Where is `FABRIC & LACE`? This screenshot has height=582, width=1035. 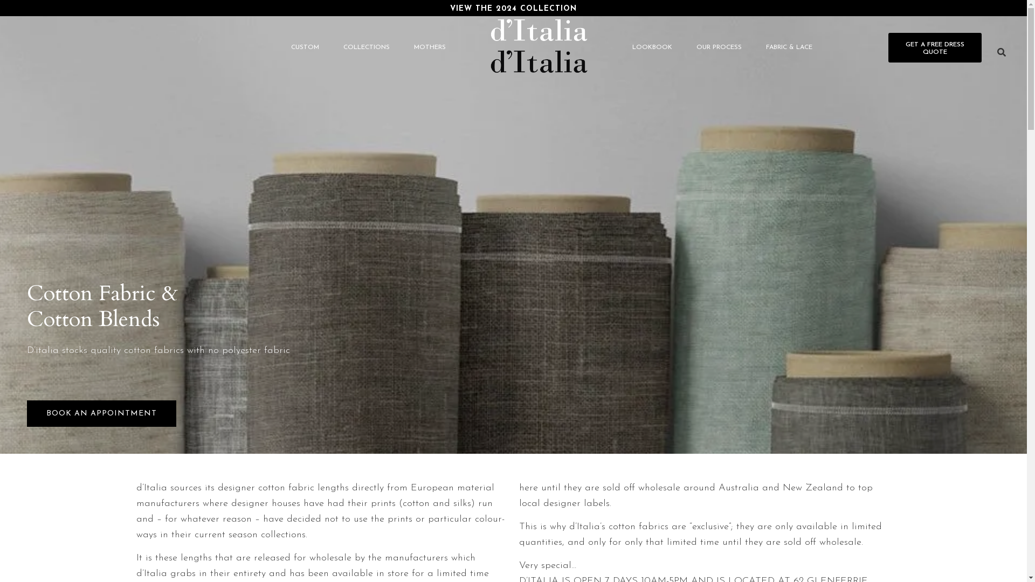
FABRIC & LACE is located at coordinates (789, 47).